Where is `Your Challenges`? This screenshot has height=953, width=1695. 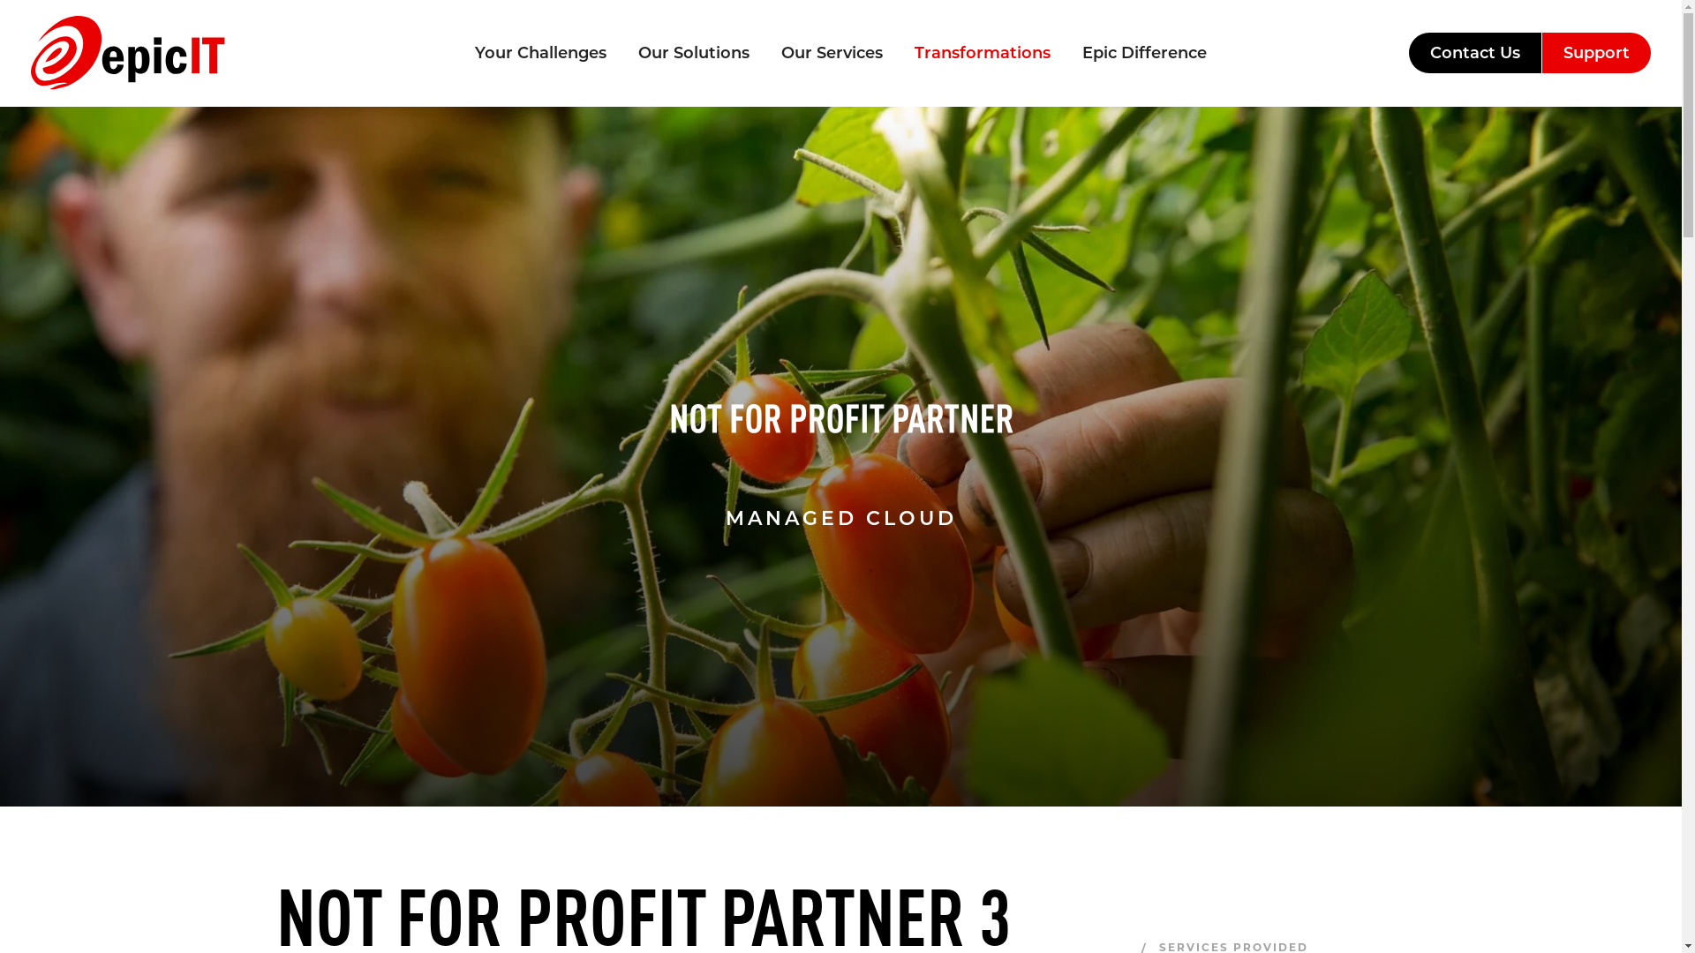
Your Challenges is located at coordinates (540, 53).